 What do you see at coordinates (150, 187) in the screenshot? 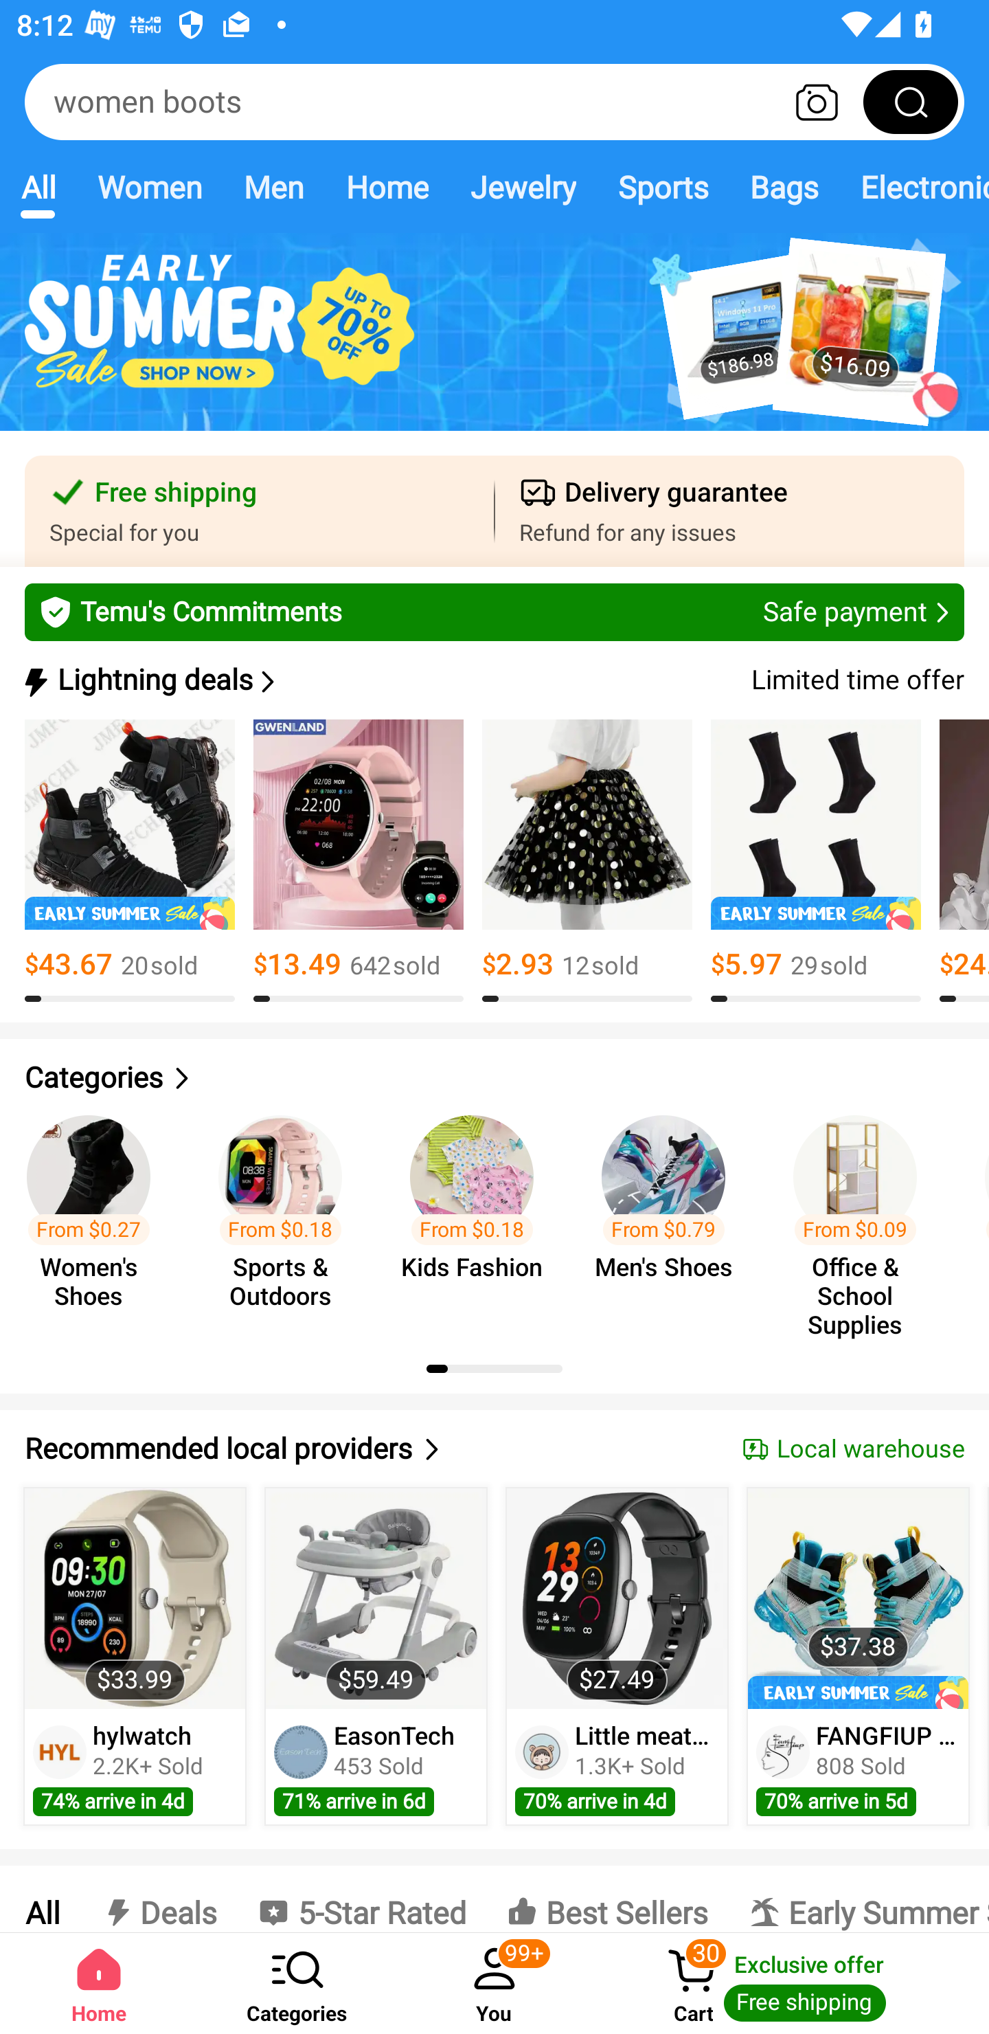
I see `Women` at bounding box center [150, 187].